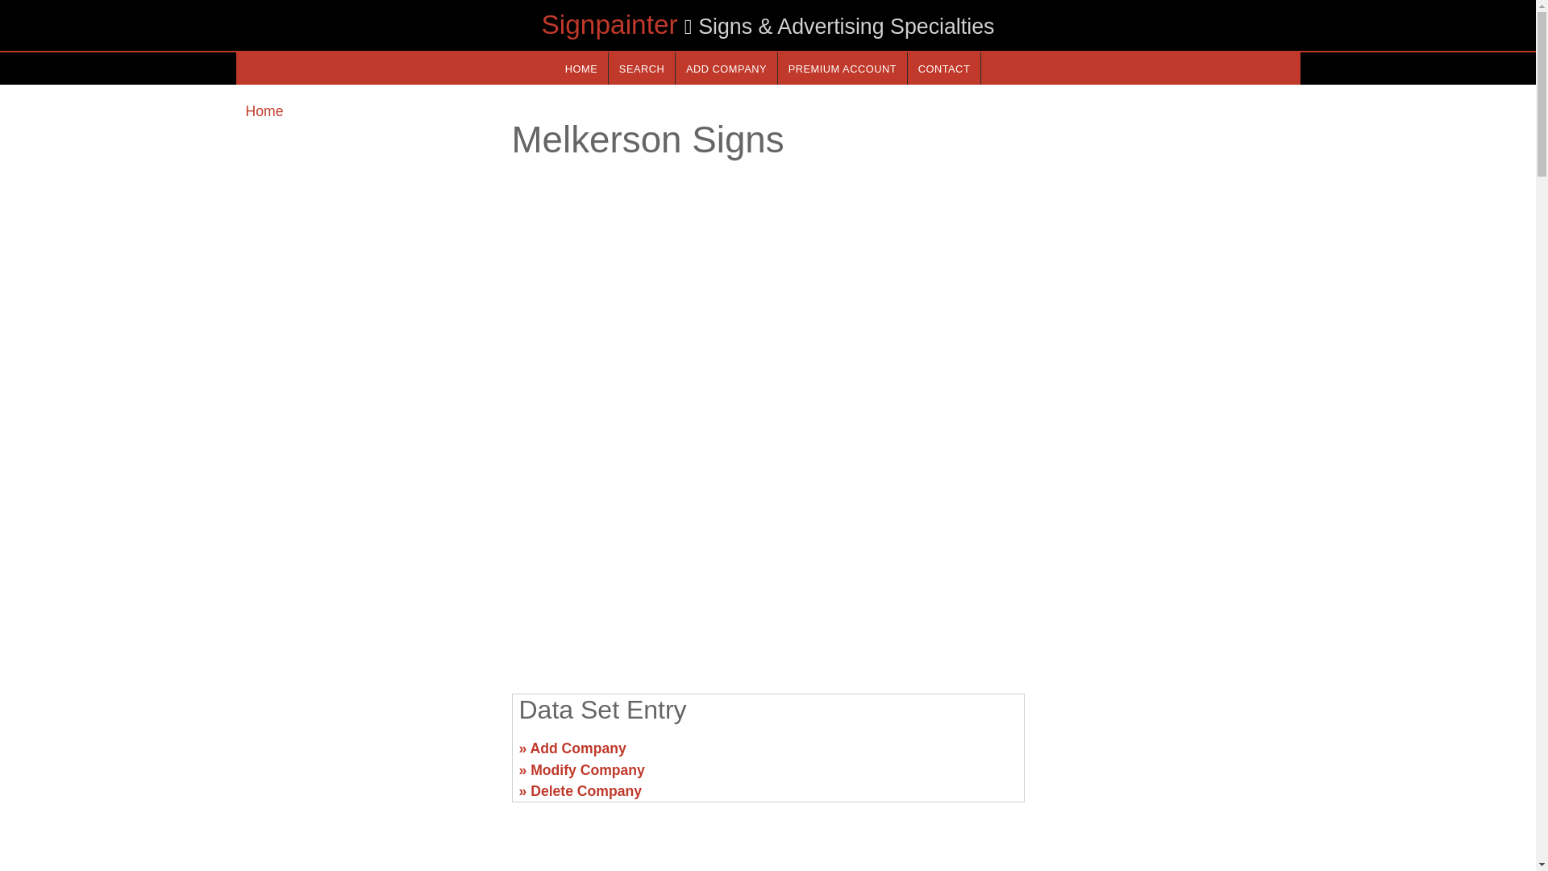 The image size is (1548, 871). Describe the element at coordinates (726, 68) in the screenshot. I see `Add a new company` at that location.